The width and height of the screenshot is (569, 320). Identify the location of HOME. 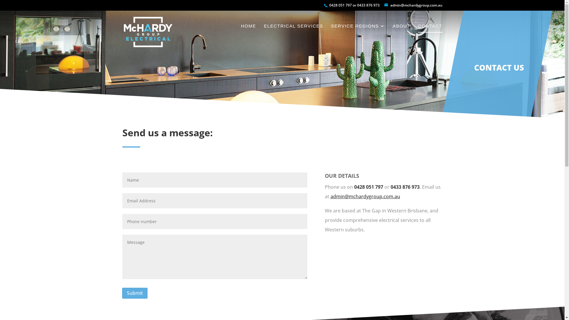
(248, 33).